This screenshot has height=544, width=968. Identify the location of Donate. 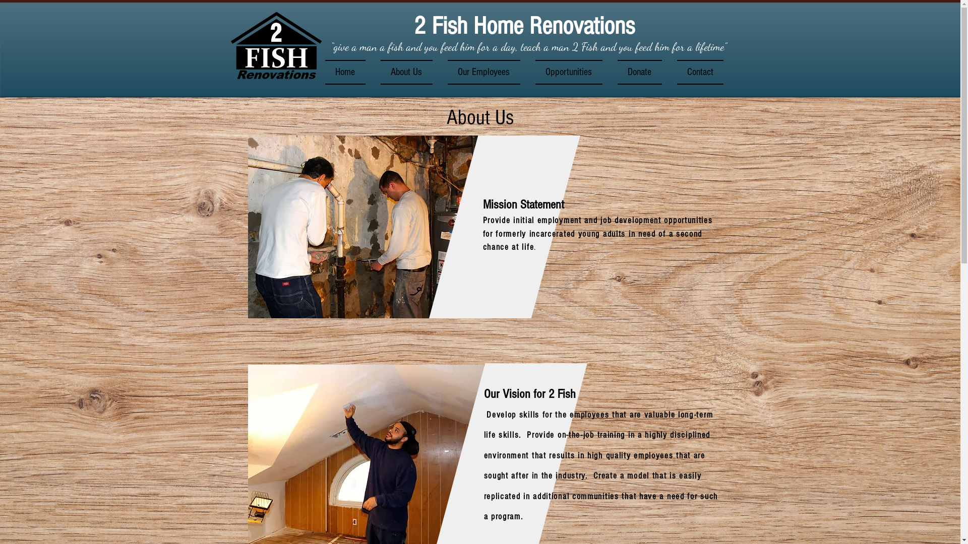
(640, 73).